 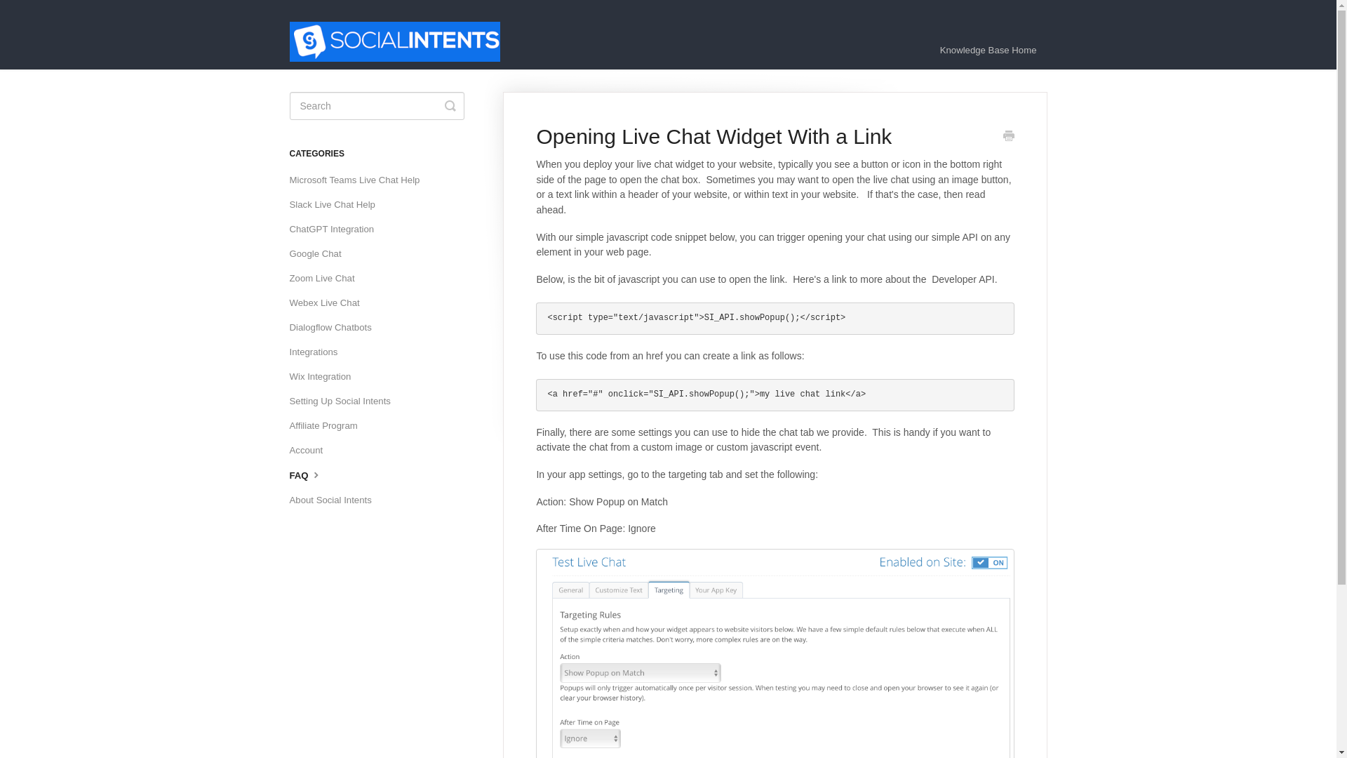 I want to click on Wix Integration, so click(x=325, y=376).